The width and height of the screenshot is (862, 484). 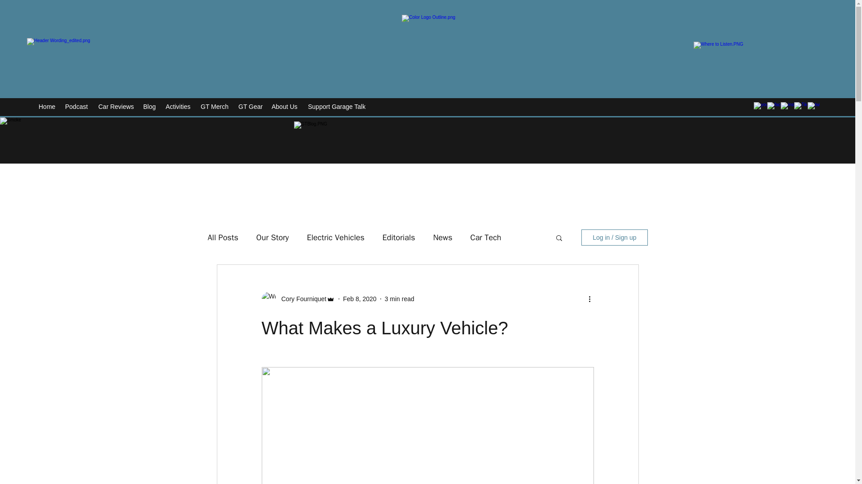 I want to click on Car Reviews, so click(x=116, y=106).